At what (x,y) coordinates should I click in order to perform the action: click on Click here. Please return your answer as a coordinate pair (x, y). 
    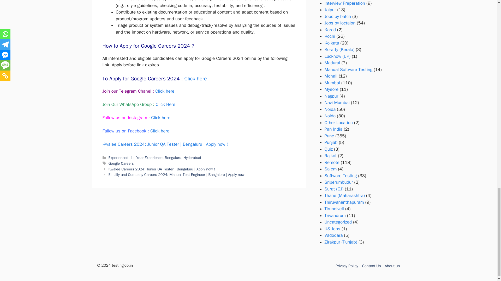
    Looking at the image, I should click on (161, 118).